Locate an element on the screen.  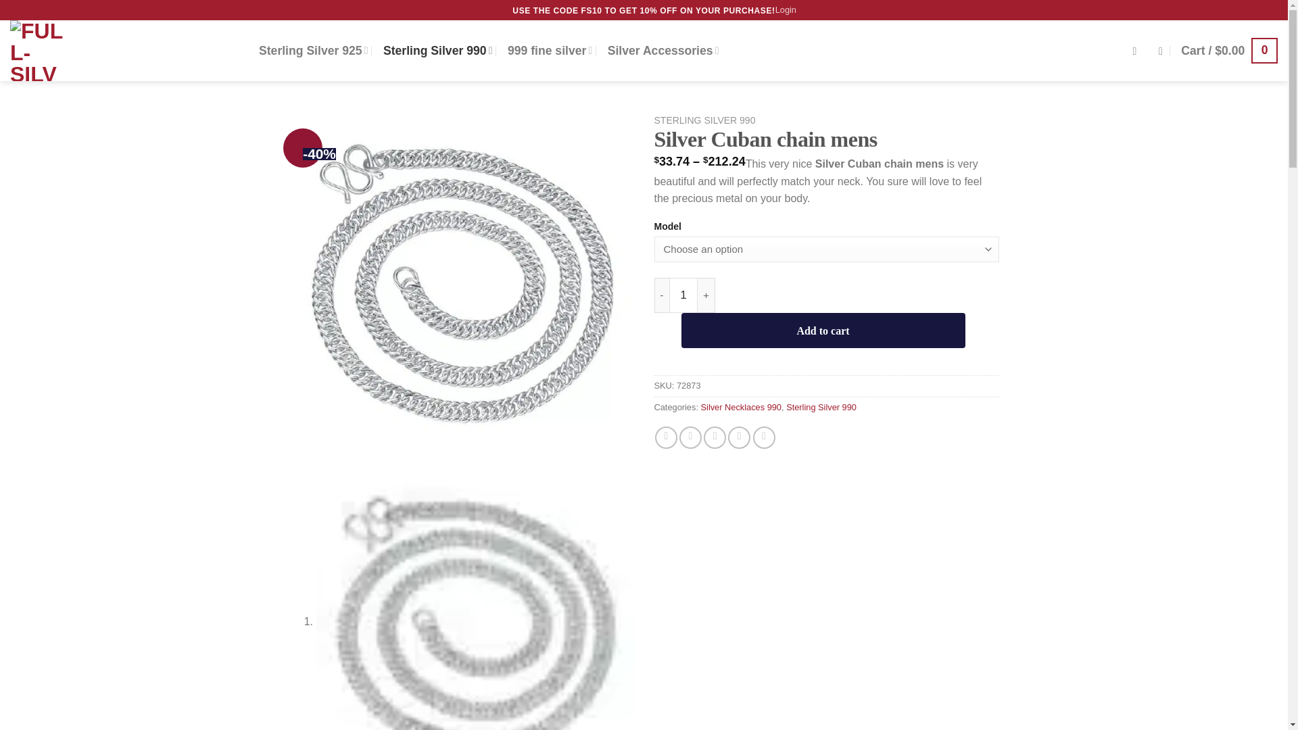
Cart is located at coordinates (1229, 50).